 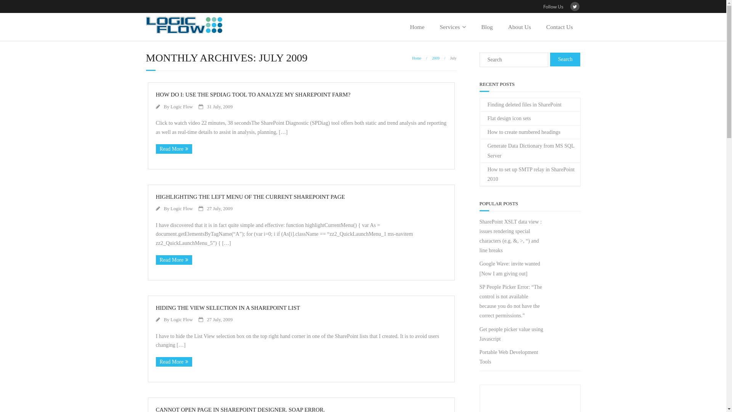 I want to click on Generate Data Dictionary from MS SQL Server, so click(x=530, y=151).